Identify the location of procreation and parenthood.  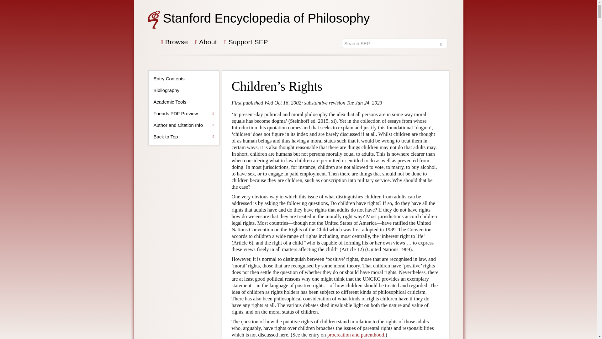
(356, 335).